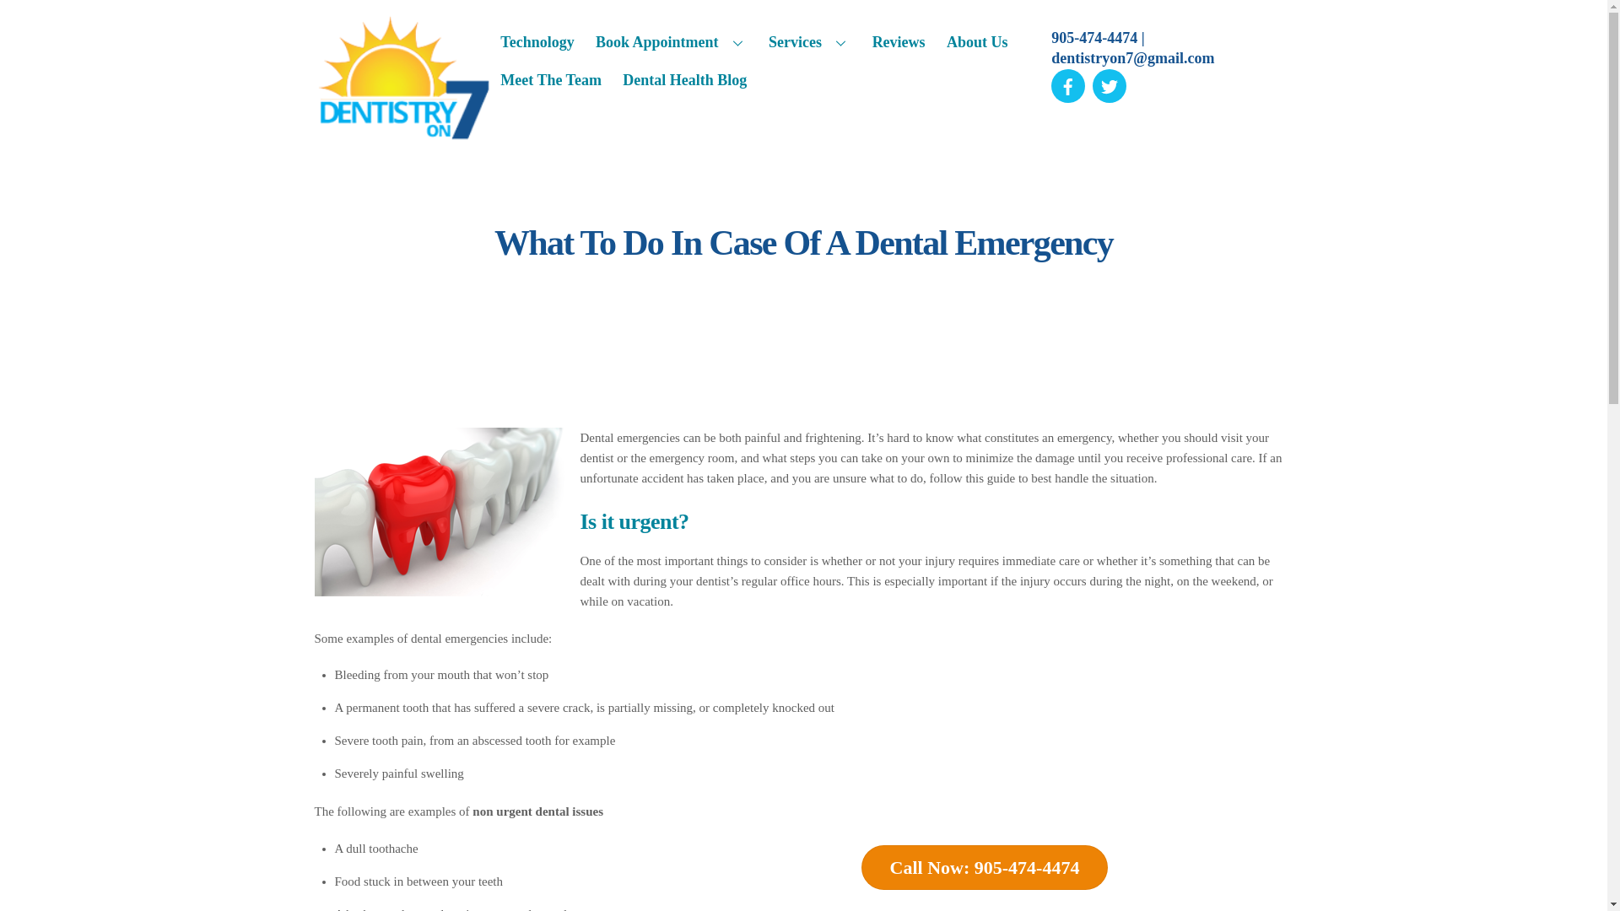  I want to click on Book Appointment, so click(672, 42).